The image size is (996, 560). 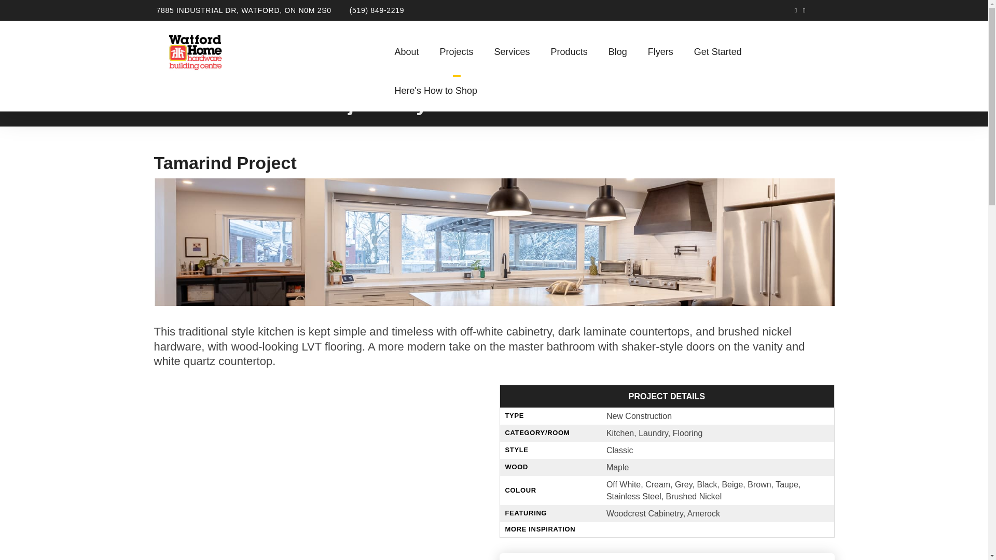 I want to click on Project Inspiration with Watford Home Hardware, so click(x=457, y=48).